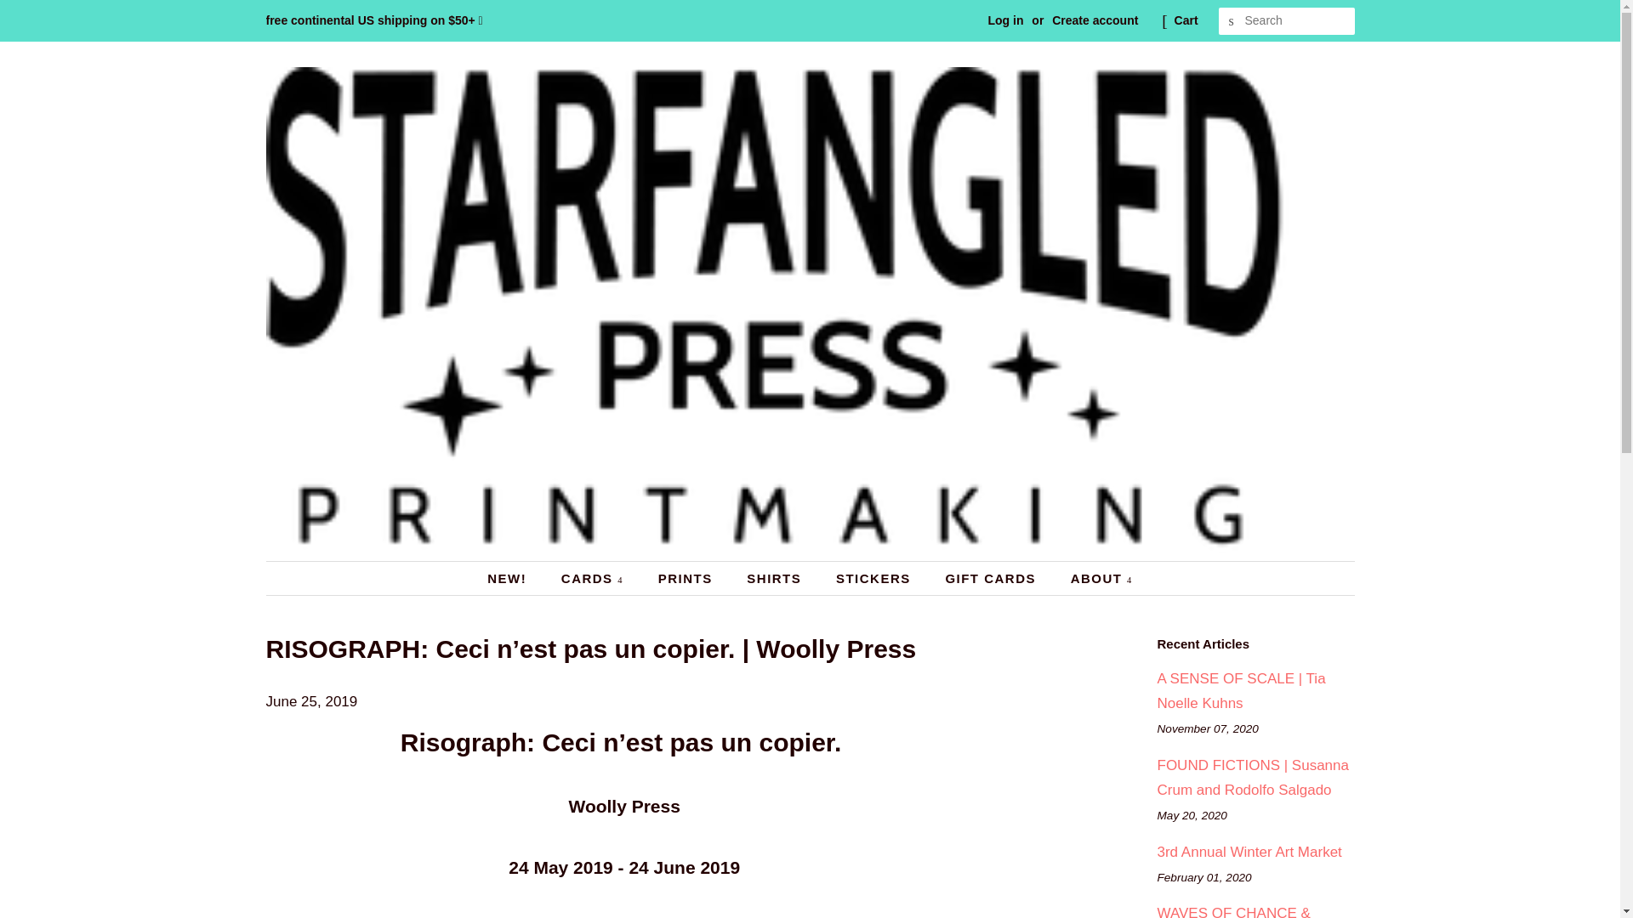 The width and height of the screenshot is (1633, 918). I want to click on Cart, so click(1186, 20).